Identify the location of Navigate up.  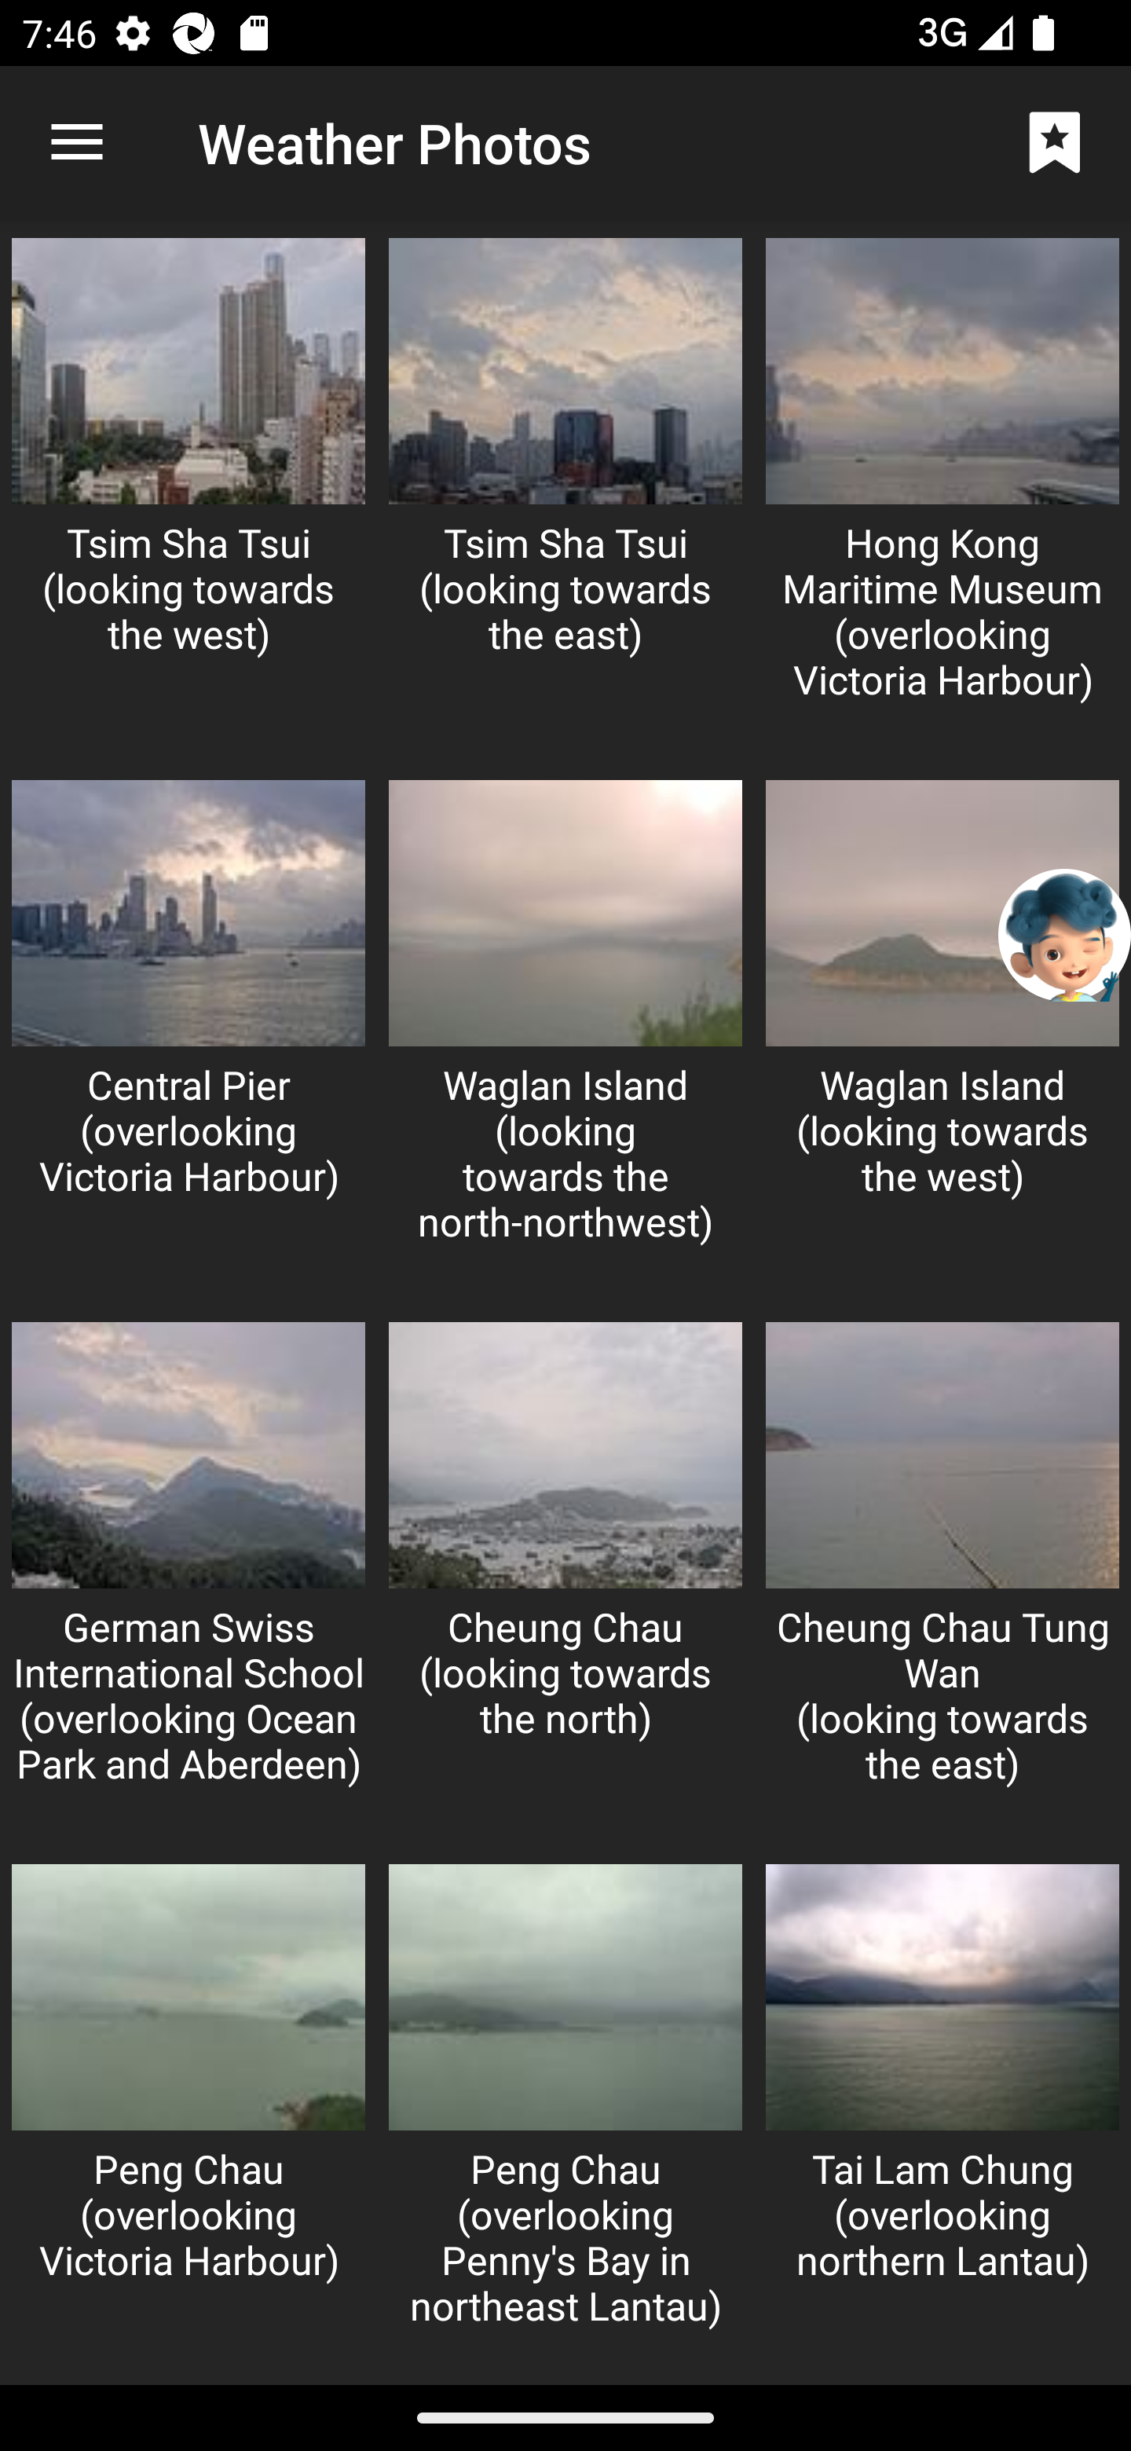
(77, 143).